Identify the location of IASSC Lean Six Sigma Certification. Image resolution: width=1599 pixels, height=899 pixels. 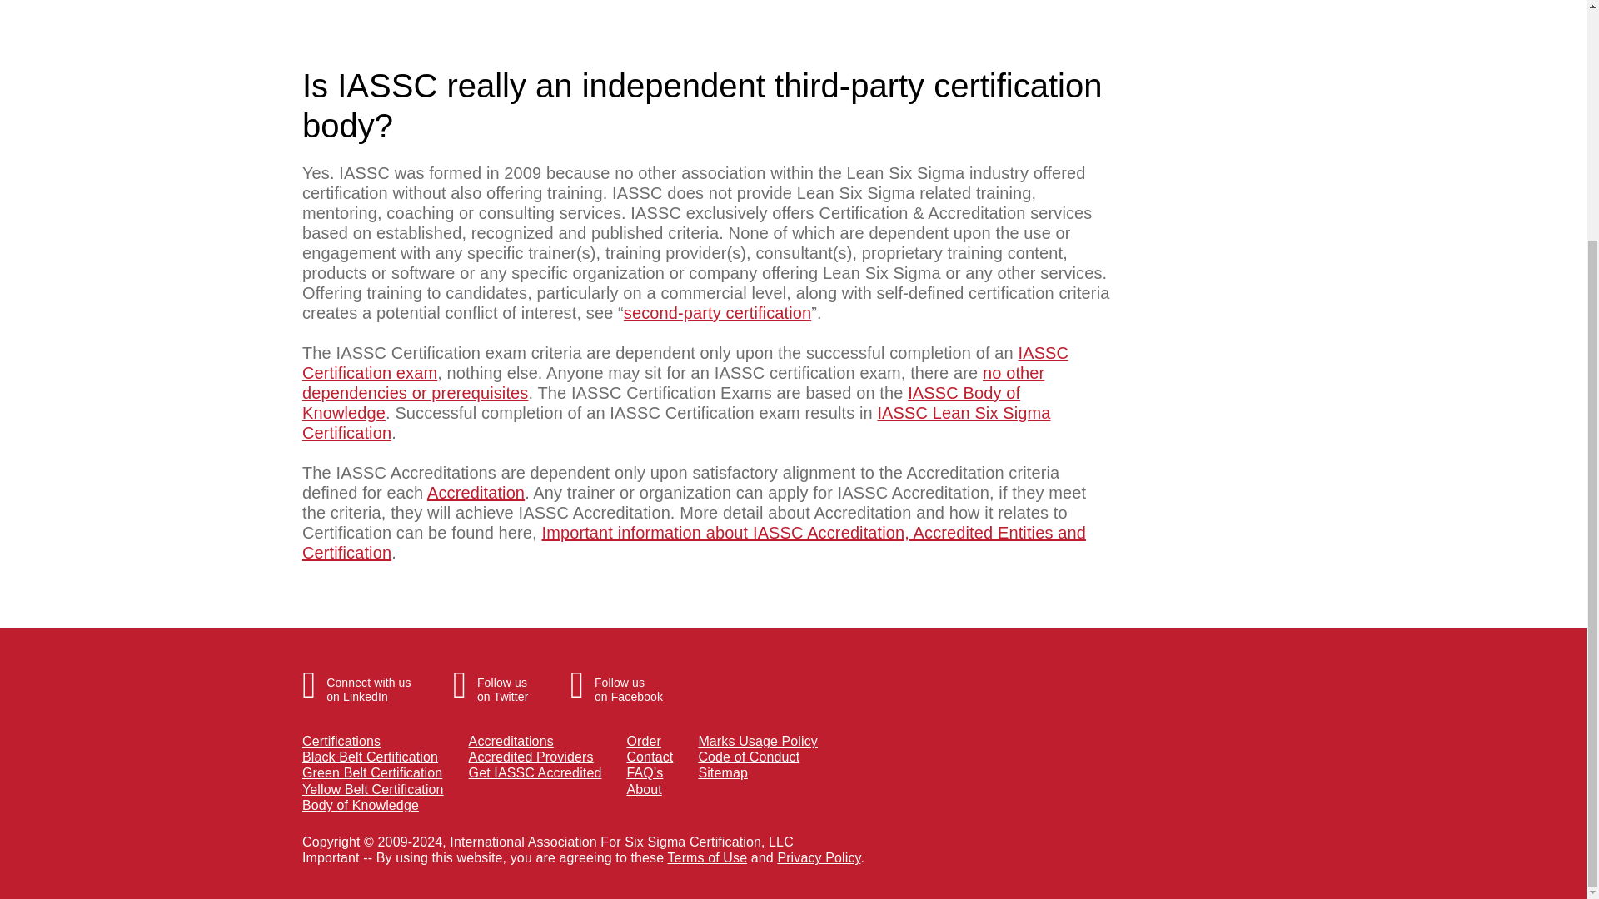
(673, 383).